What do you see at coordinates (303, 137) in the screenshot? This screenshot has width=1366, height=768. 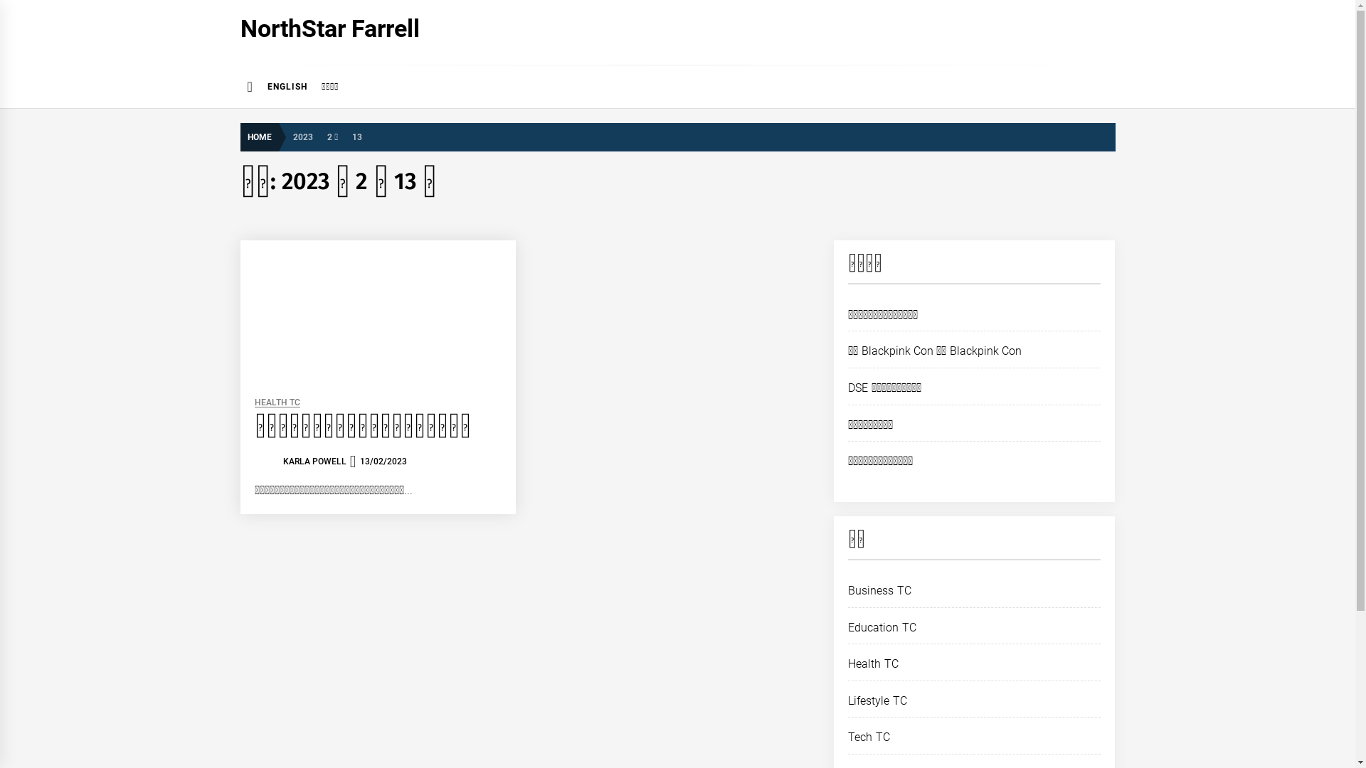 I see `2023` at bounding box center [303, 137].